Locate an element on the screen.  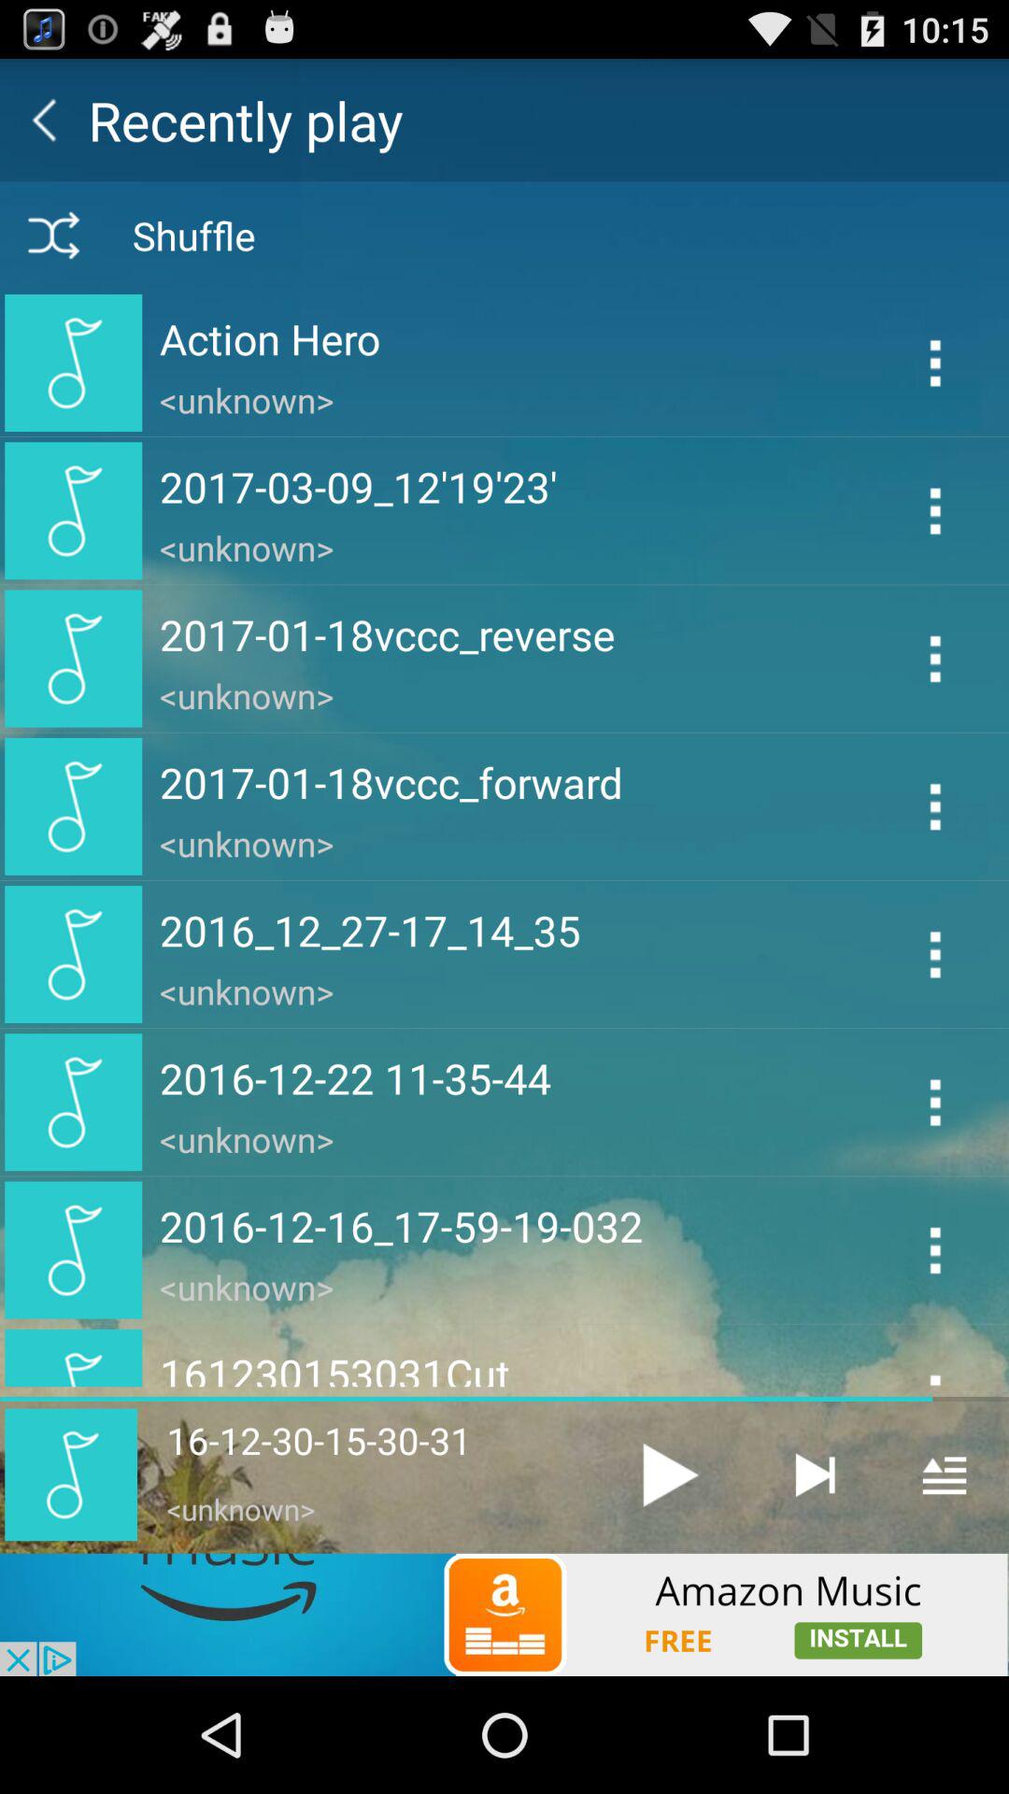
back button is located at coordinates (44, 120).